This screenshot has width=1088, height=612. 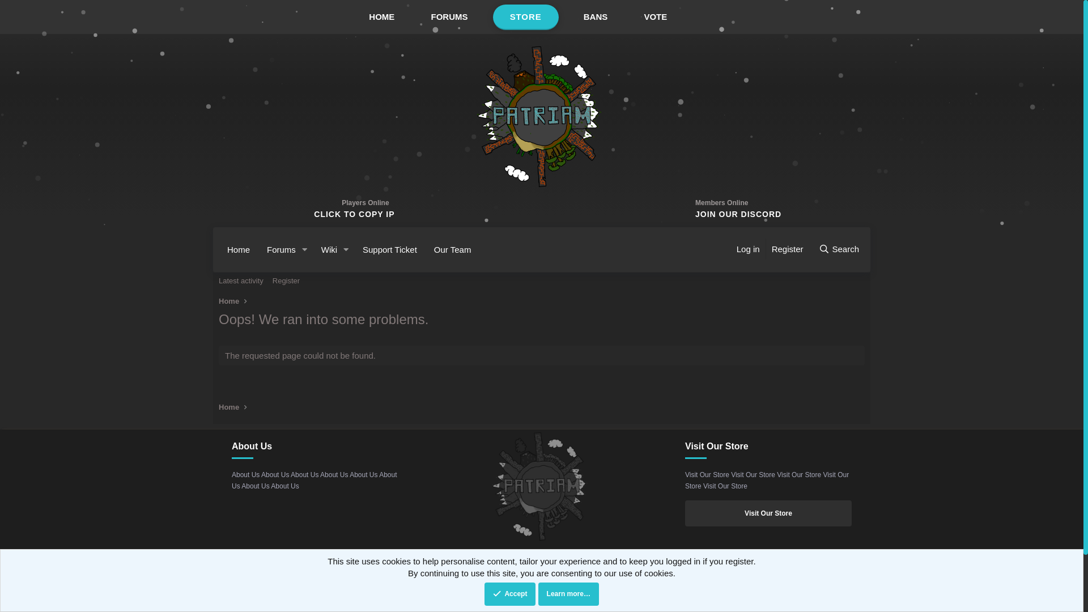 What do you see at coordinates (453, 250) in the screenshot?
I see `Our Team` at bounding box center [453, 250].